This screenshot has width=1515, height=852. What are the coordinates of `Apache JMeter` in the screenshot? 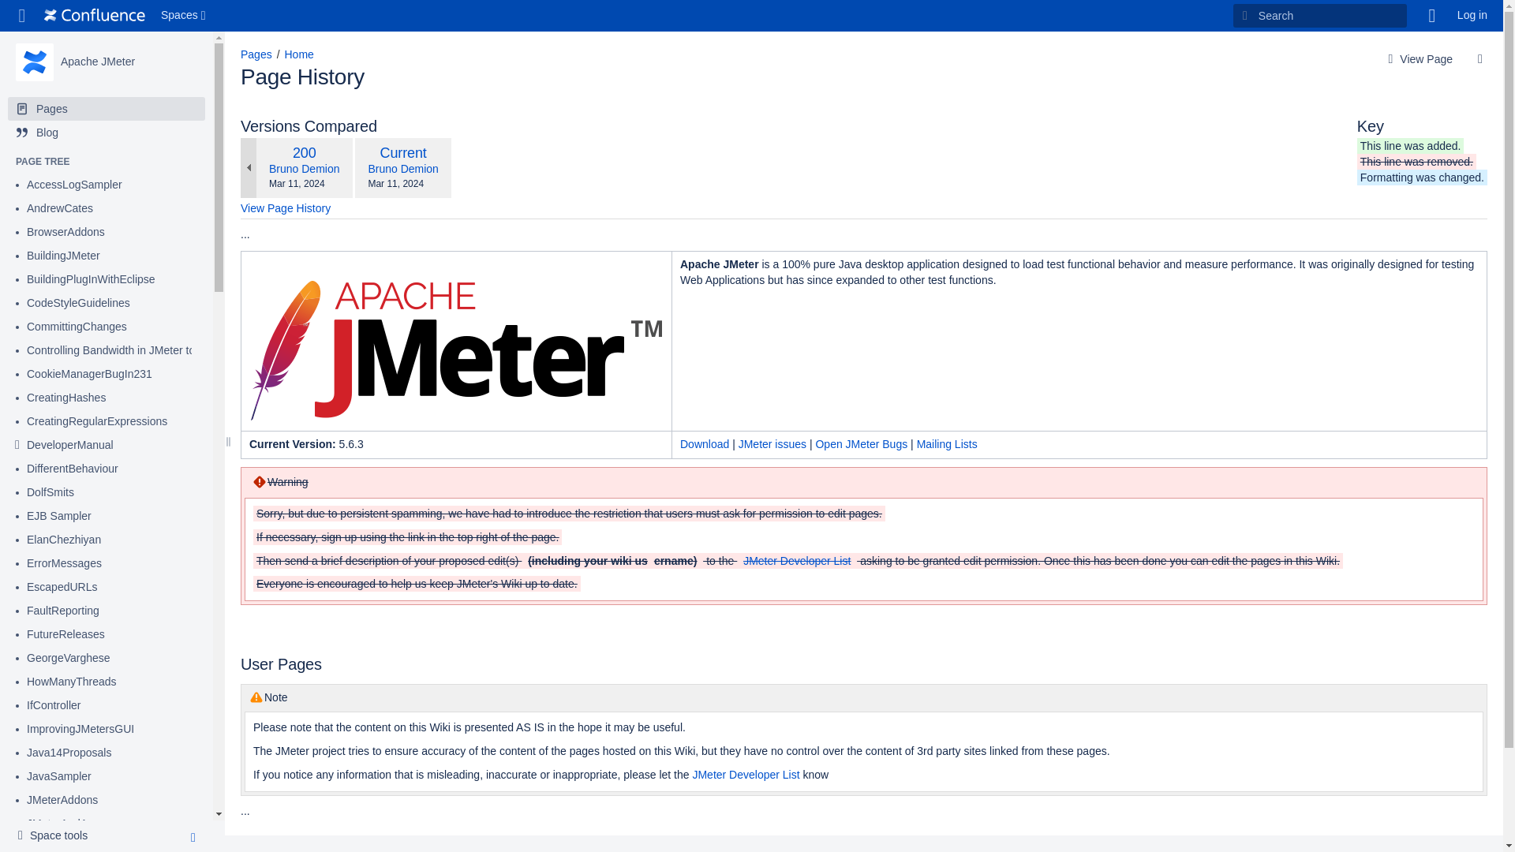 It's located at (97, 62).